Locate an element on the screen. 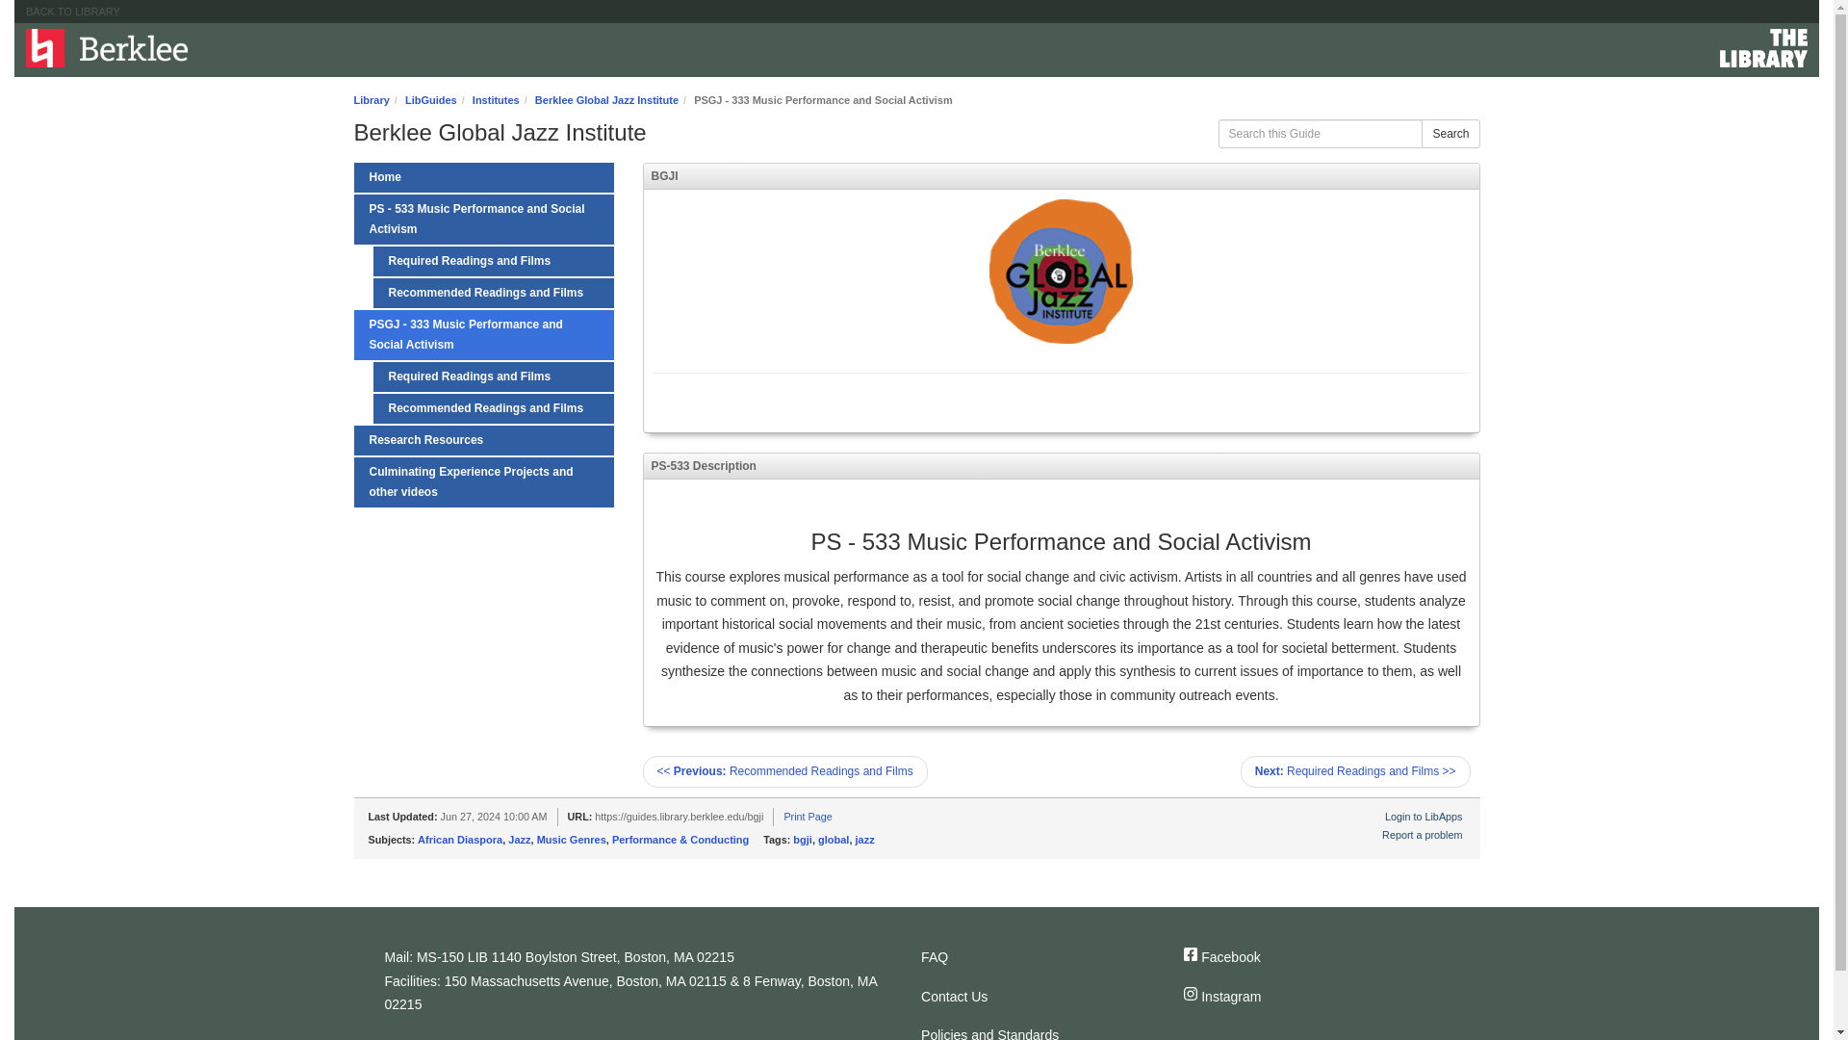  Print Page is located at coordinates (808, 817).